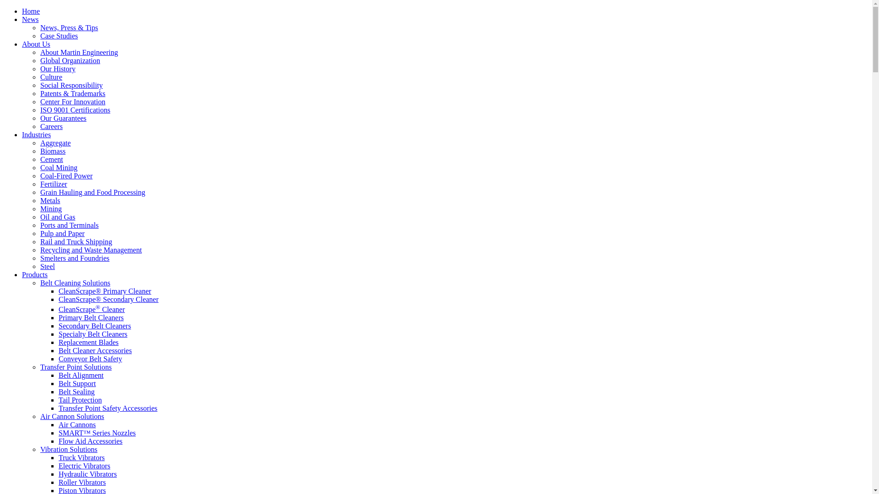 The image size is (879, 494). Describe the element at coordinates (62, 233) in the screenshot. I see `Pulp and Paper` at that location.